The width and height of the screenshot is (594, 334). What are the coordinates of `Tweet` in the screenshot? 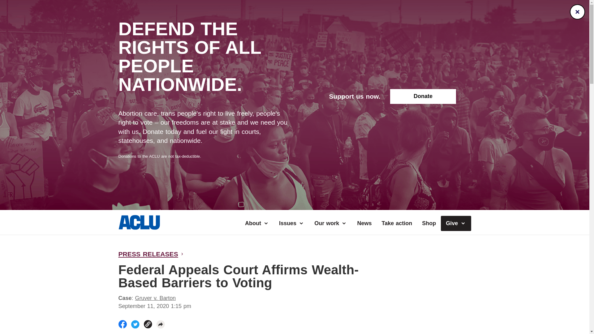 It's located at (136, 324).